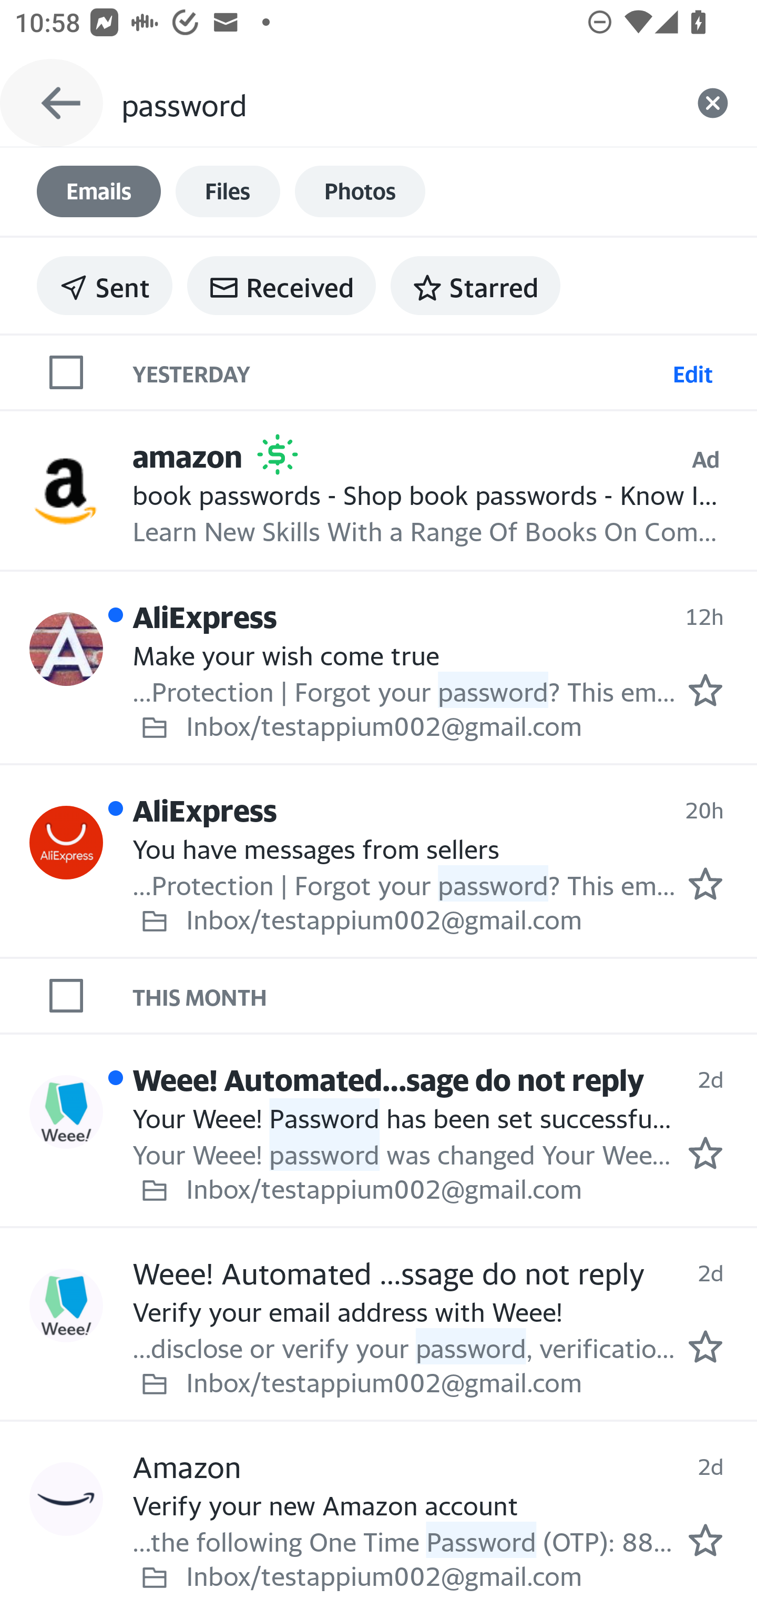  What do you see at coordinates (705, 1347) in the screenshot?
I see `Mark as starred.` at bounding box center [705, 1347].